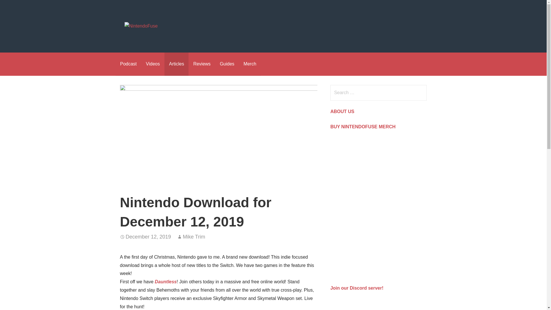  I want to click on Dauntless, so click(165, 282).